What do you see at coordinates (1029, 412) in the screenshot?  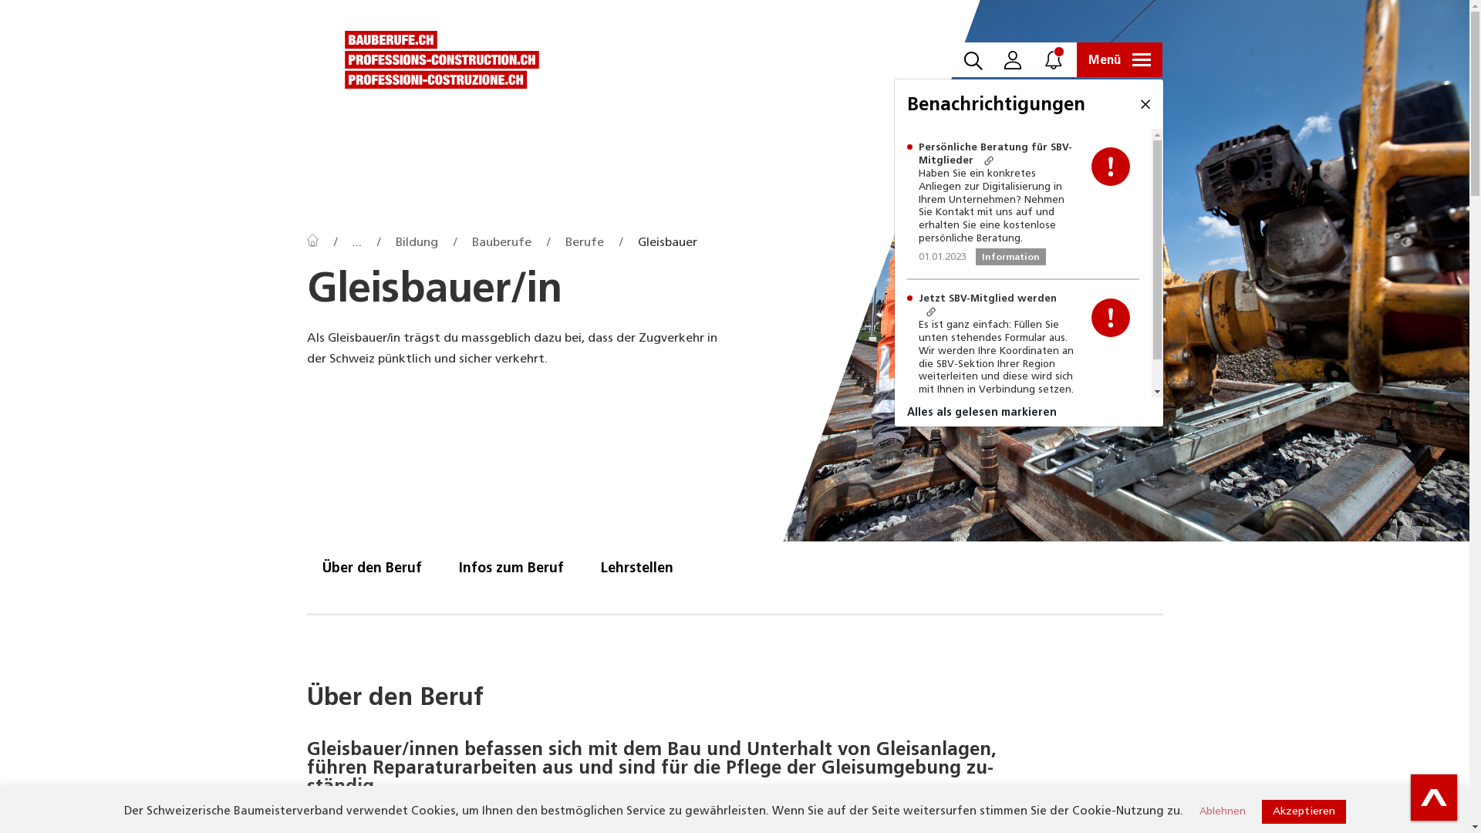 I see `Alles als gelesen markieren` at bounding box center [1029, 412].